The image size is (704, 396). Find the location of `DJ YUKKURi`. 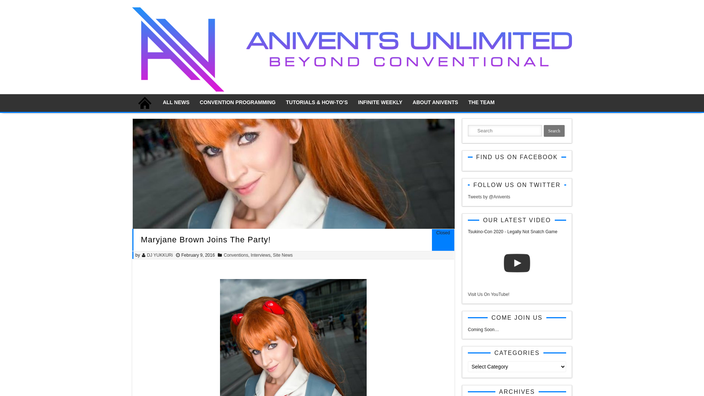

DJ YUKKURi is located at coordinates (160, 255).